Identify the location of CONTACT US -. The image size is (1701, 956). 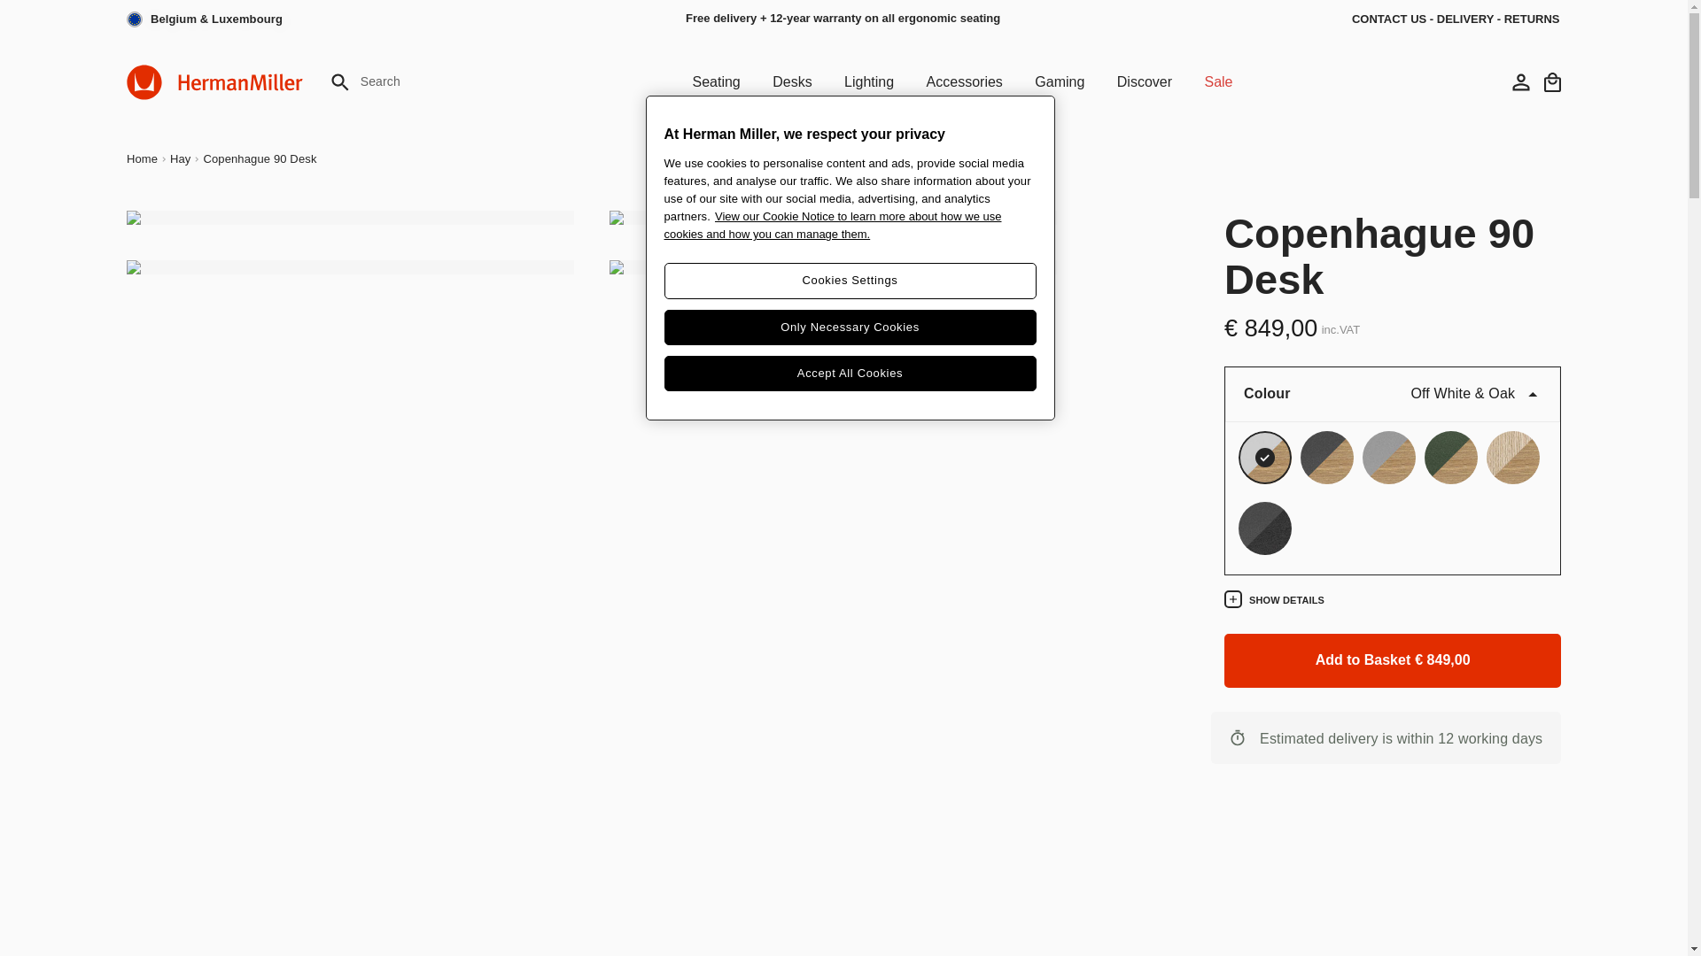
(1394, 19).